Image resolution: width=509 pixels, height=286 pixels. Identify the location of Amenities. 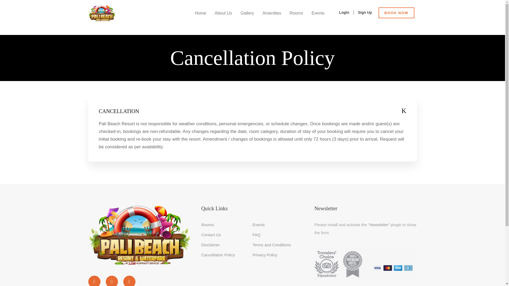
(271, 18).